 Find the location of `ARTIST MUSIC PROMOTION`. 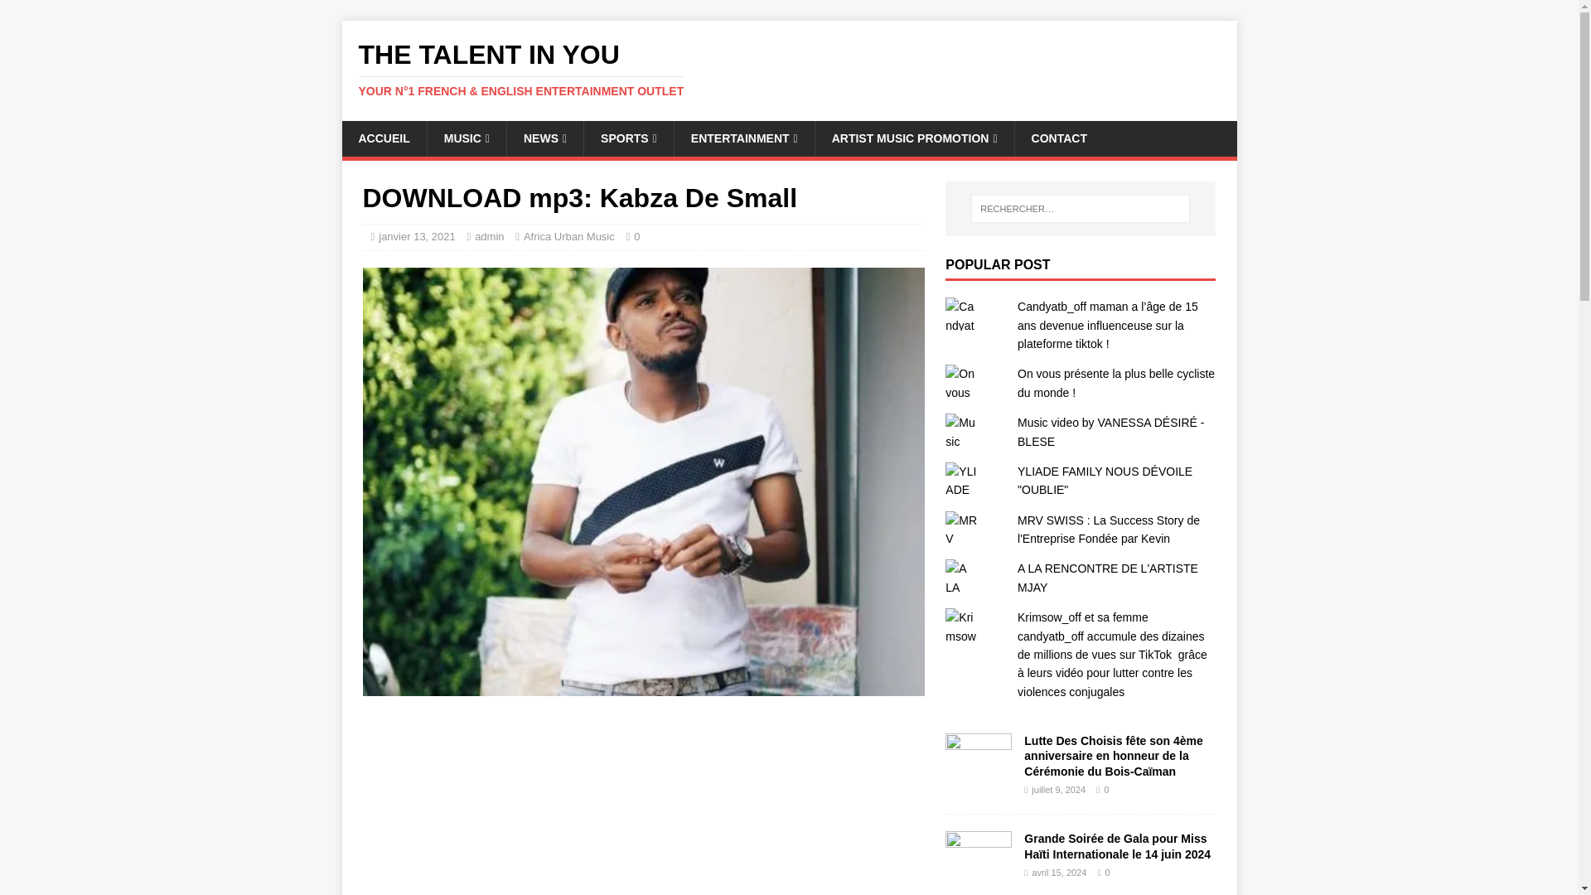

ARTIST MUSIC PROMOTION is located at coordinates (915, 138).